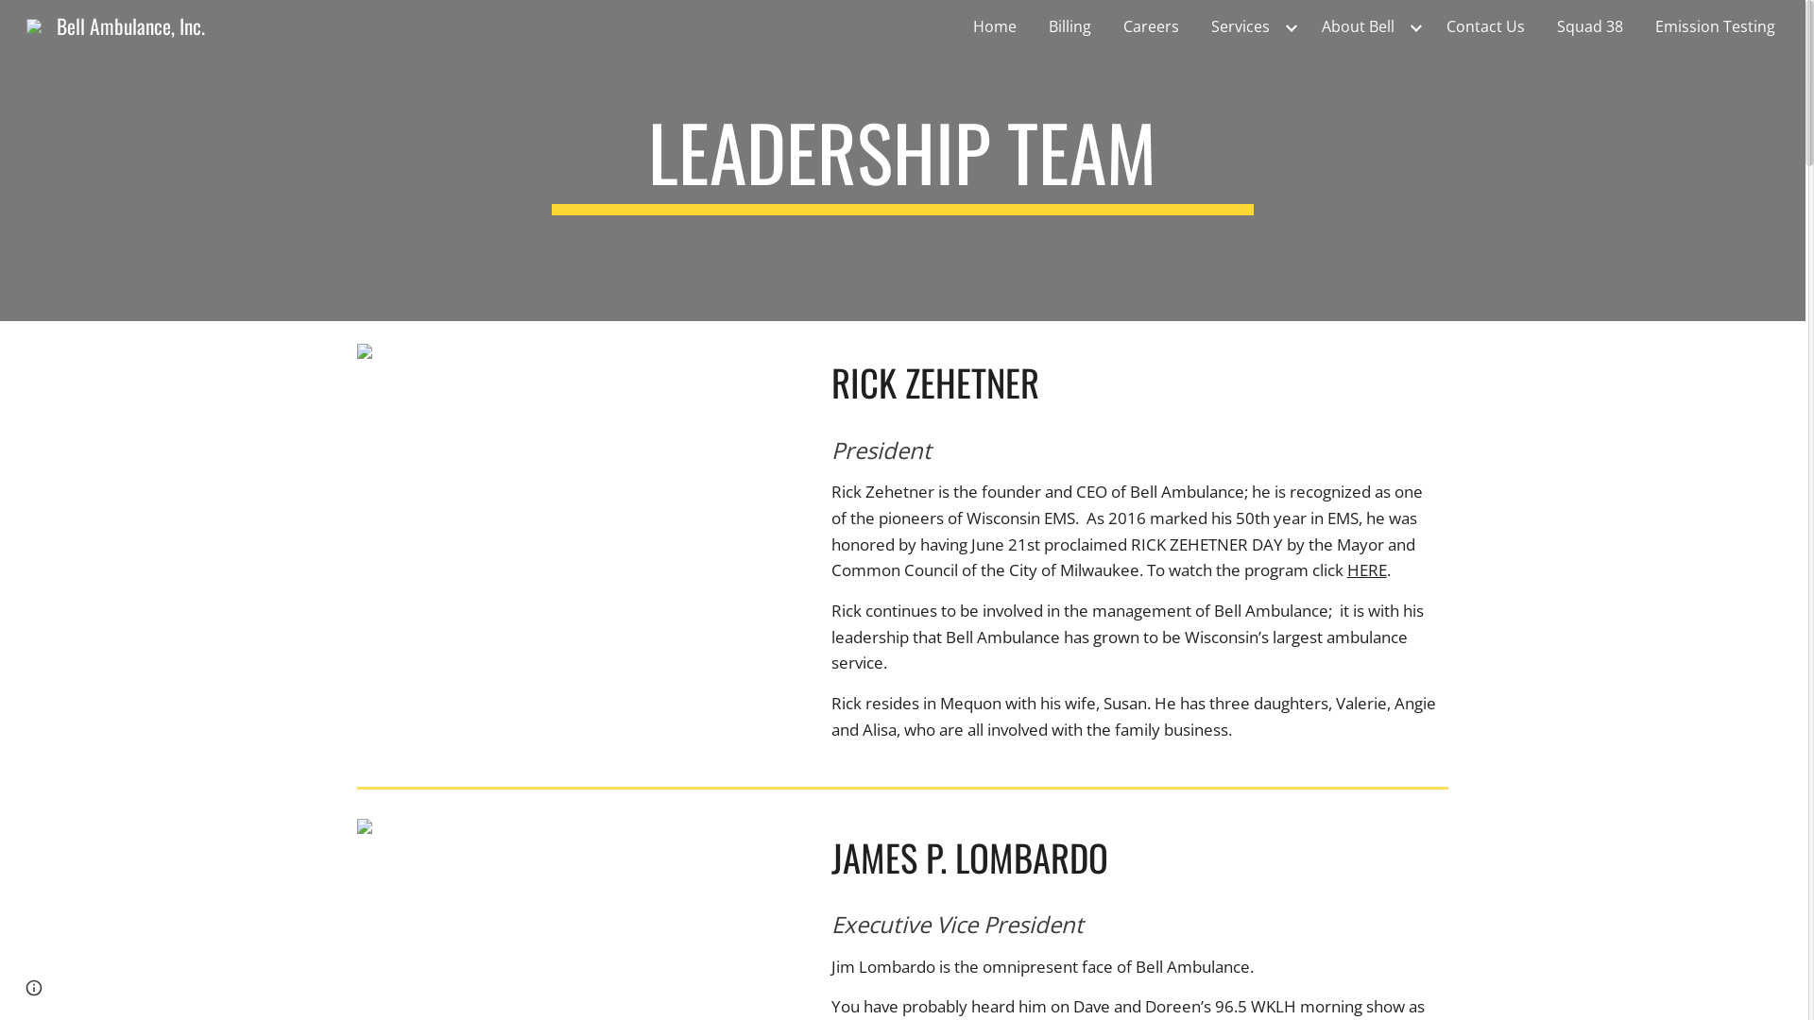 This screenshot has height=1020, width=1814. I want to click on Home, so click(995, 26).